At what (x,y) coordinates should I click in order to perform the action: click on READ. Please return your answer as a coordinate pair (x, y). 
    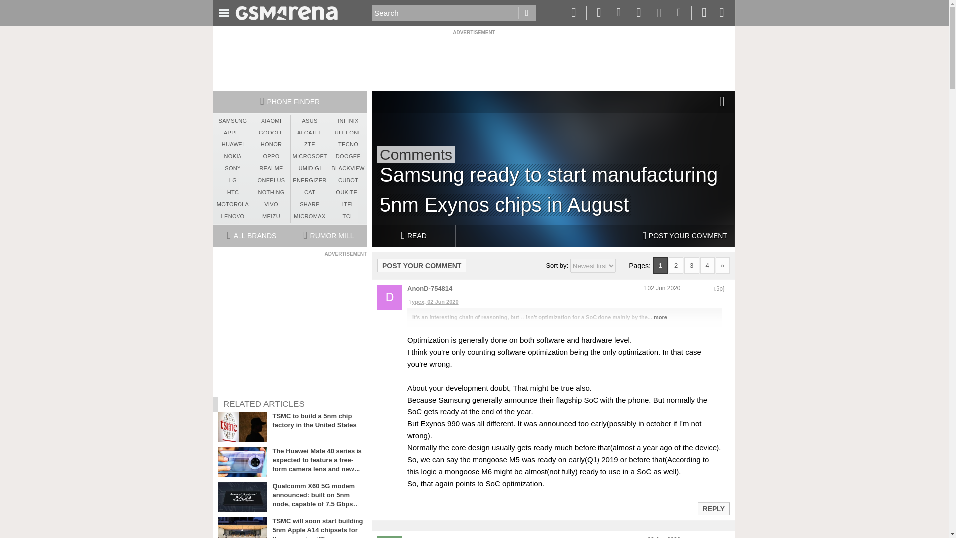
    Looking at the image, I should click on (413, 236).